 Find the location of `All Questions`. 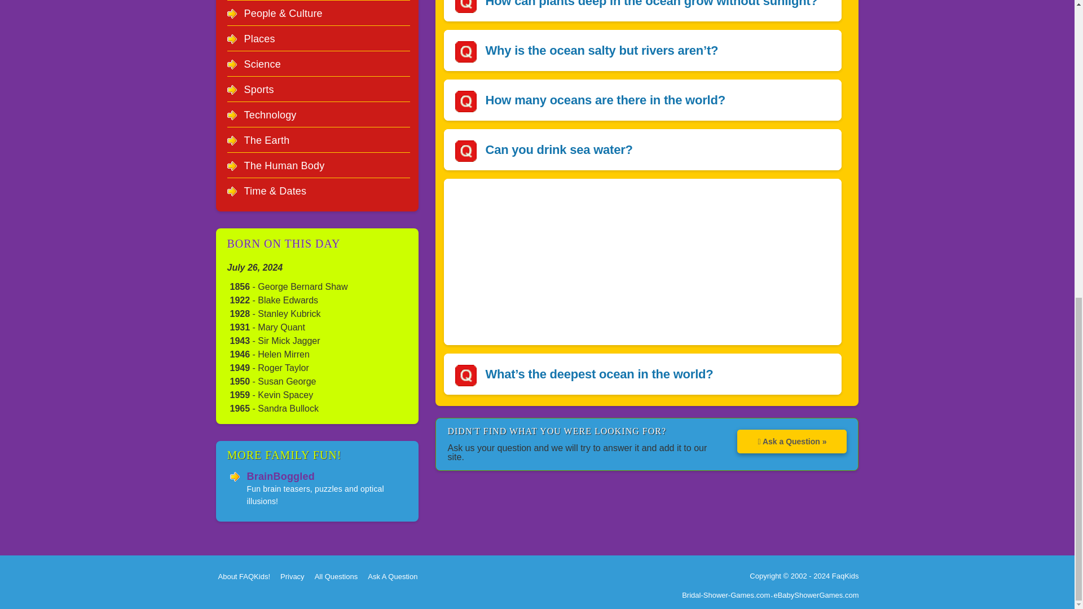

All Questions is located at coordinates (340, 576).